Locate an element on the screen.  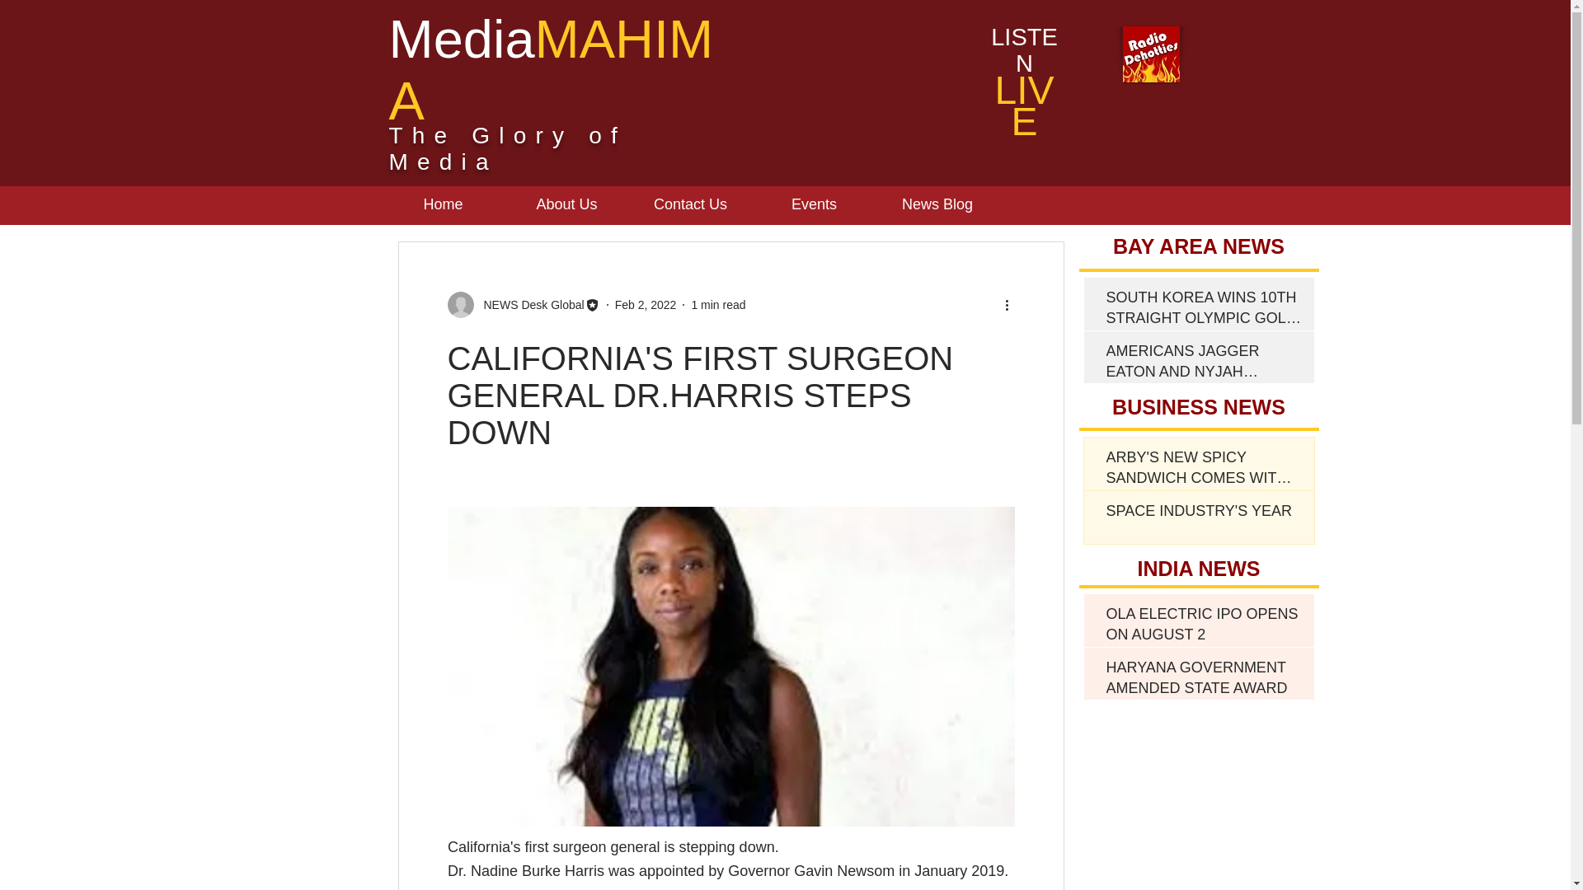
Events is located at coordinates (815, 204).